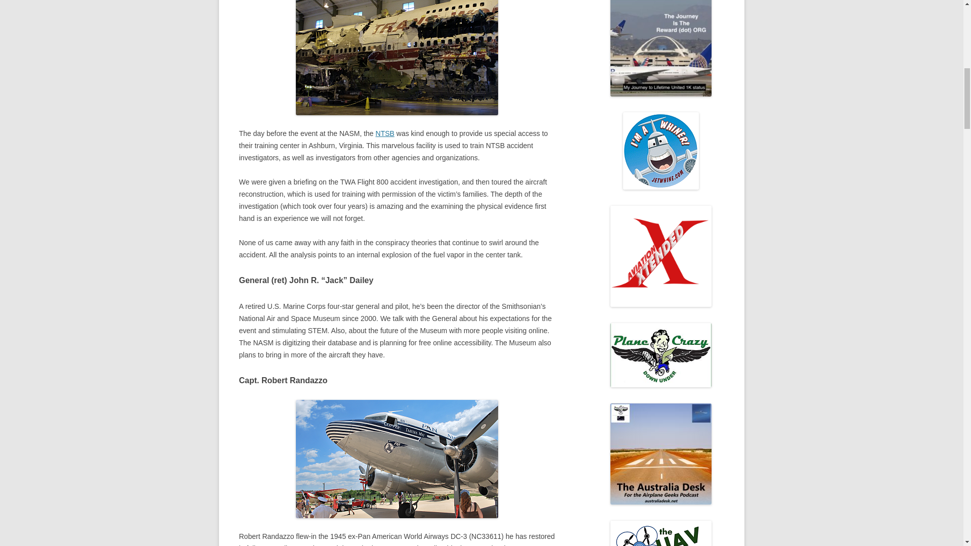 The image size is (971, 546). What do you see at coordinates (385, 133) in the screenshot?
I see `NTSB` at bounding box center [385, 133].